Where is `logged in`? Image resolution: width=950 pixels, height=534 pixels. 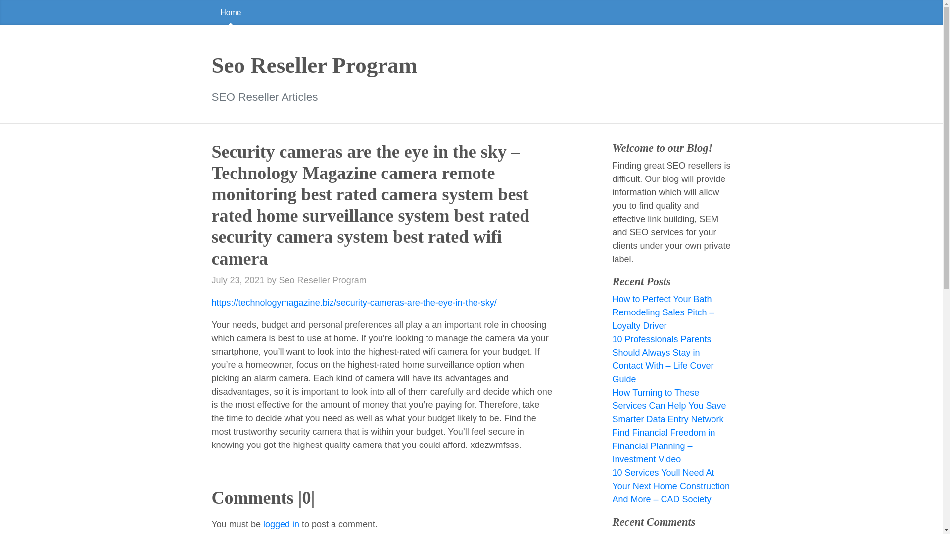
logged in is located at coordinates (281, 524).